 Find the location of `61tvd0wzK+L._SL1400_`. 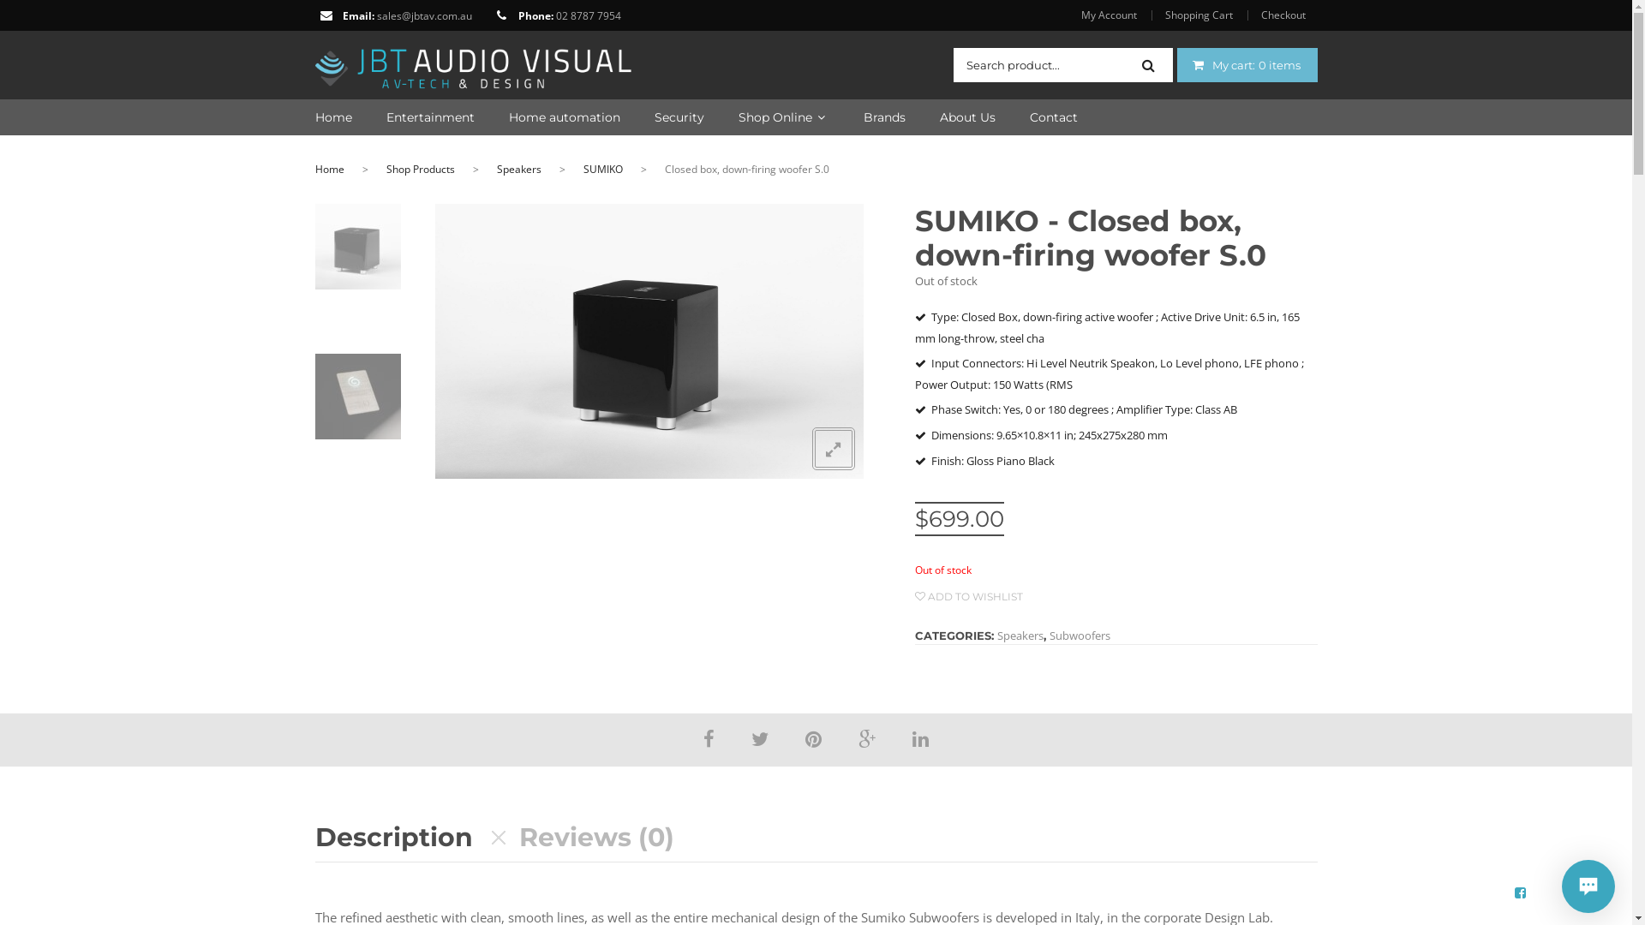

61tvd0wzK+L._SL1400_ is located at coordinates (360, 397).